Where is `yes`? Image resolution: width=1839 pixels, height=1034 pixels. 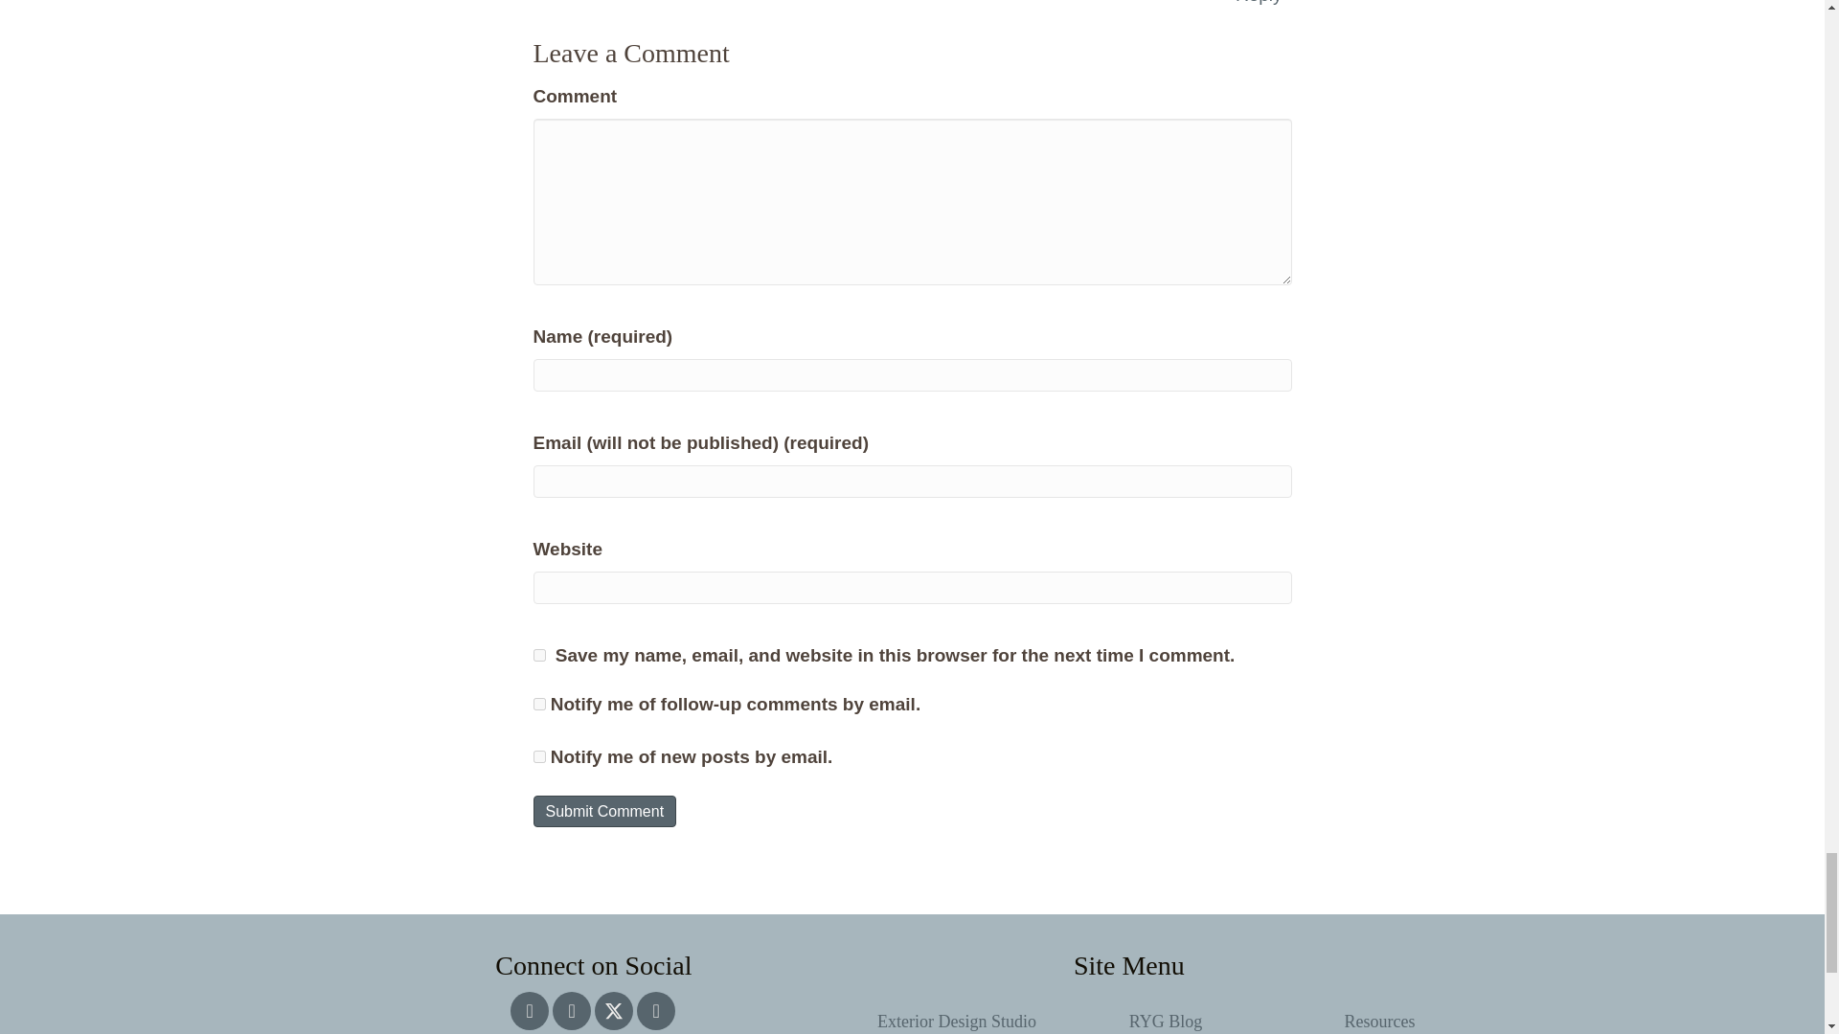 yes is located at coordinates (538, 655).